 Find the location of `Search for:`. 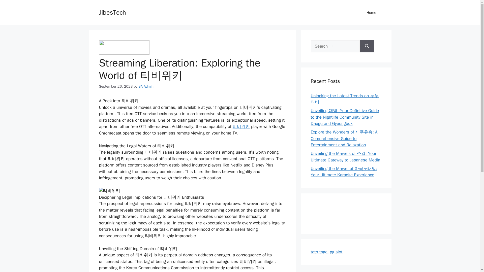

Search for: is located at coordinates (335, 46).